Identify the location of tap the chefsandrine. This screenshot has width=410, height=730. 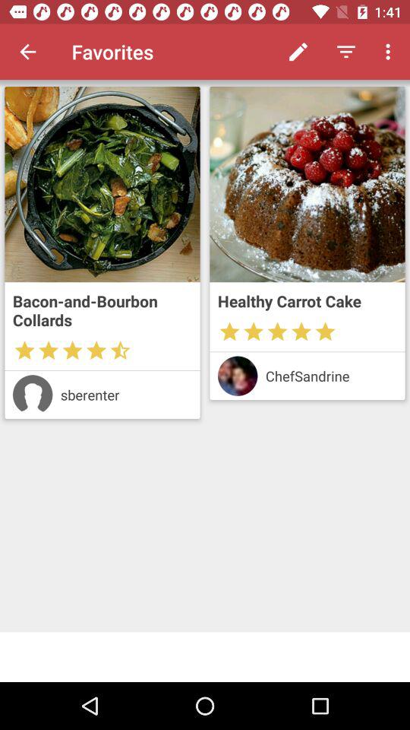
(331, 376).